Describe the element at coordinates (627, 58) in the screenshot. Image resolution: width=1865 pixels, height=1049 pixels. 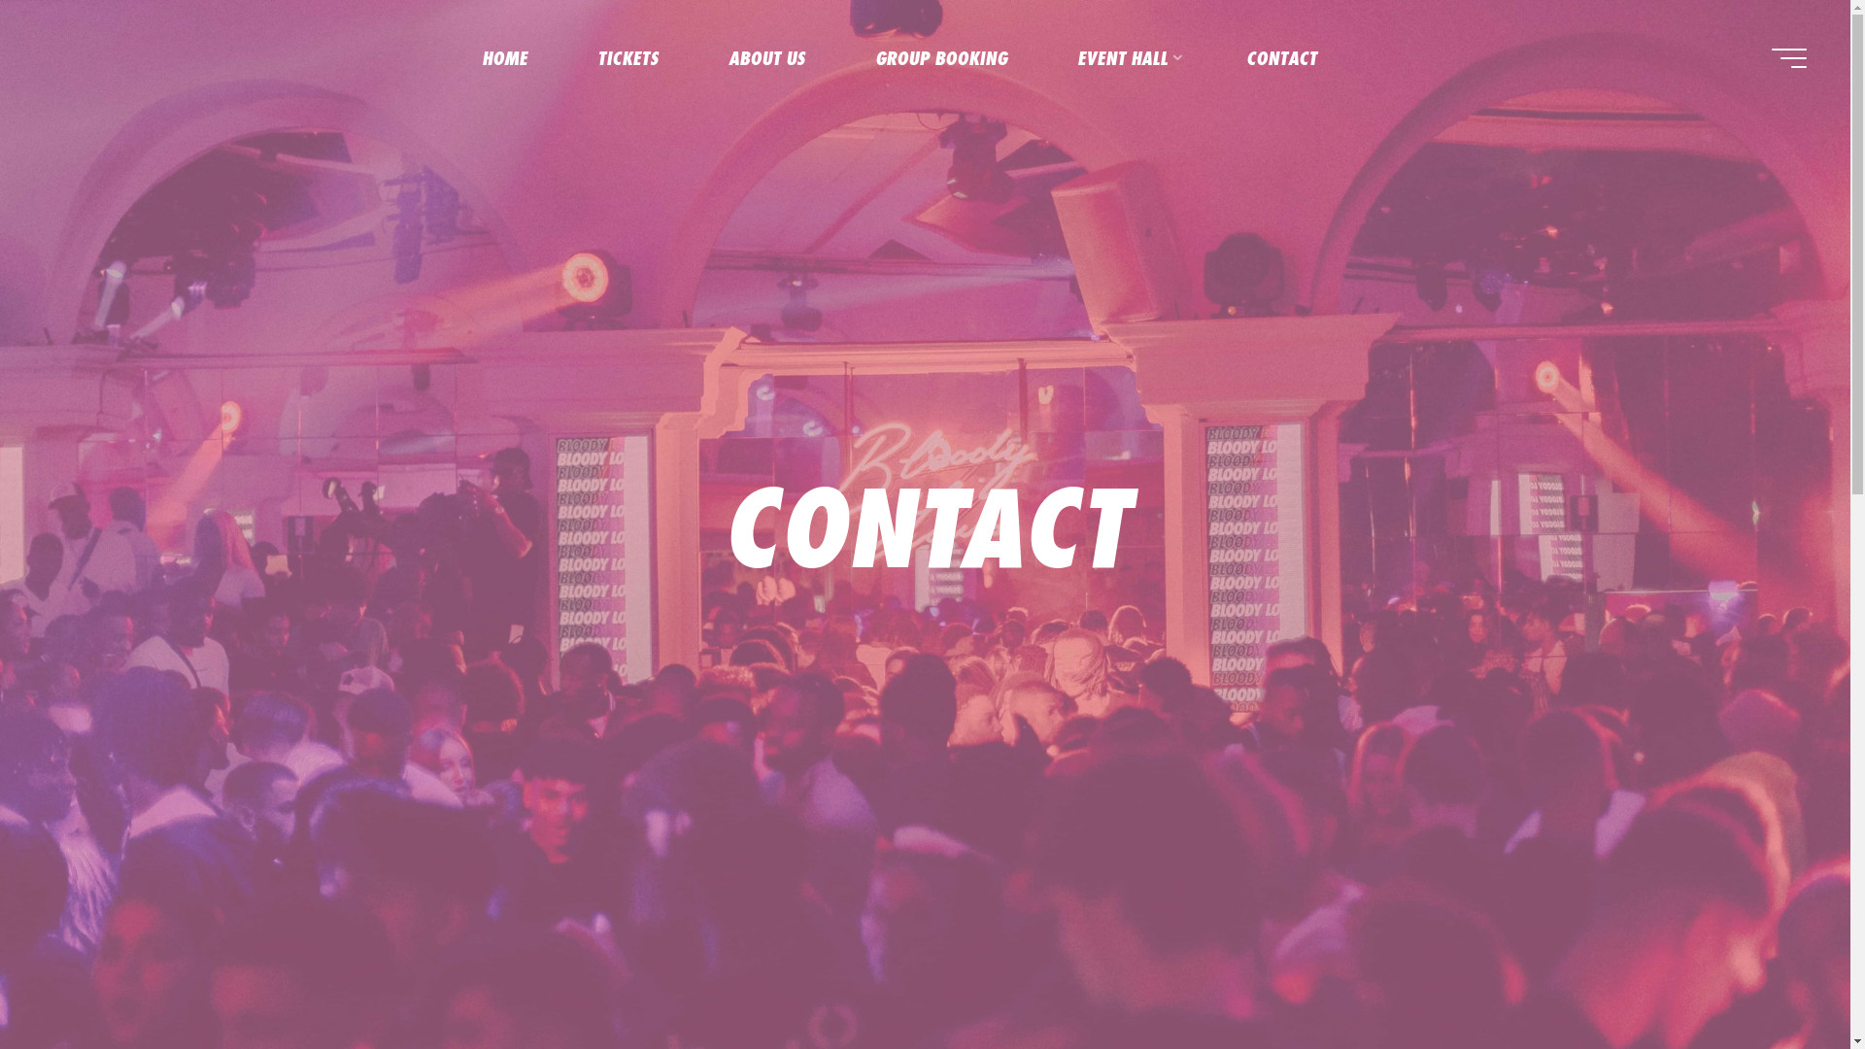
I see `TICKETS` at that location.